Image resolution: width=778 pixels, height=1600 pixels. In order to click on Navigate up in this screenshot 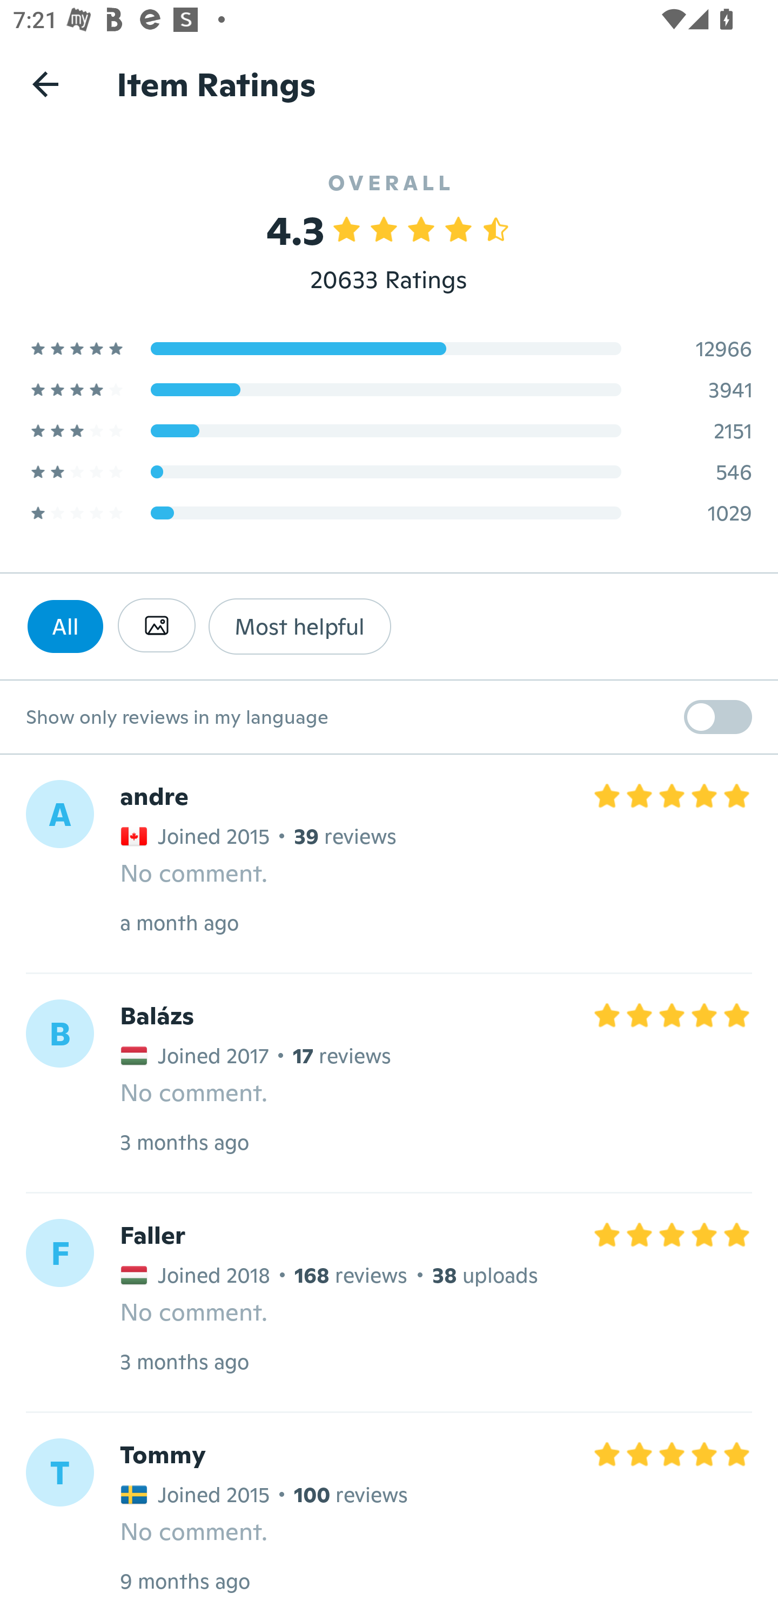, I will do `click(45, 84)`.